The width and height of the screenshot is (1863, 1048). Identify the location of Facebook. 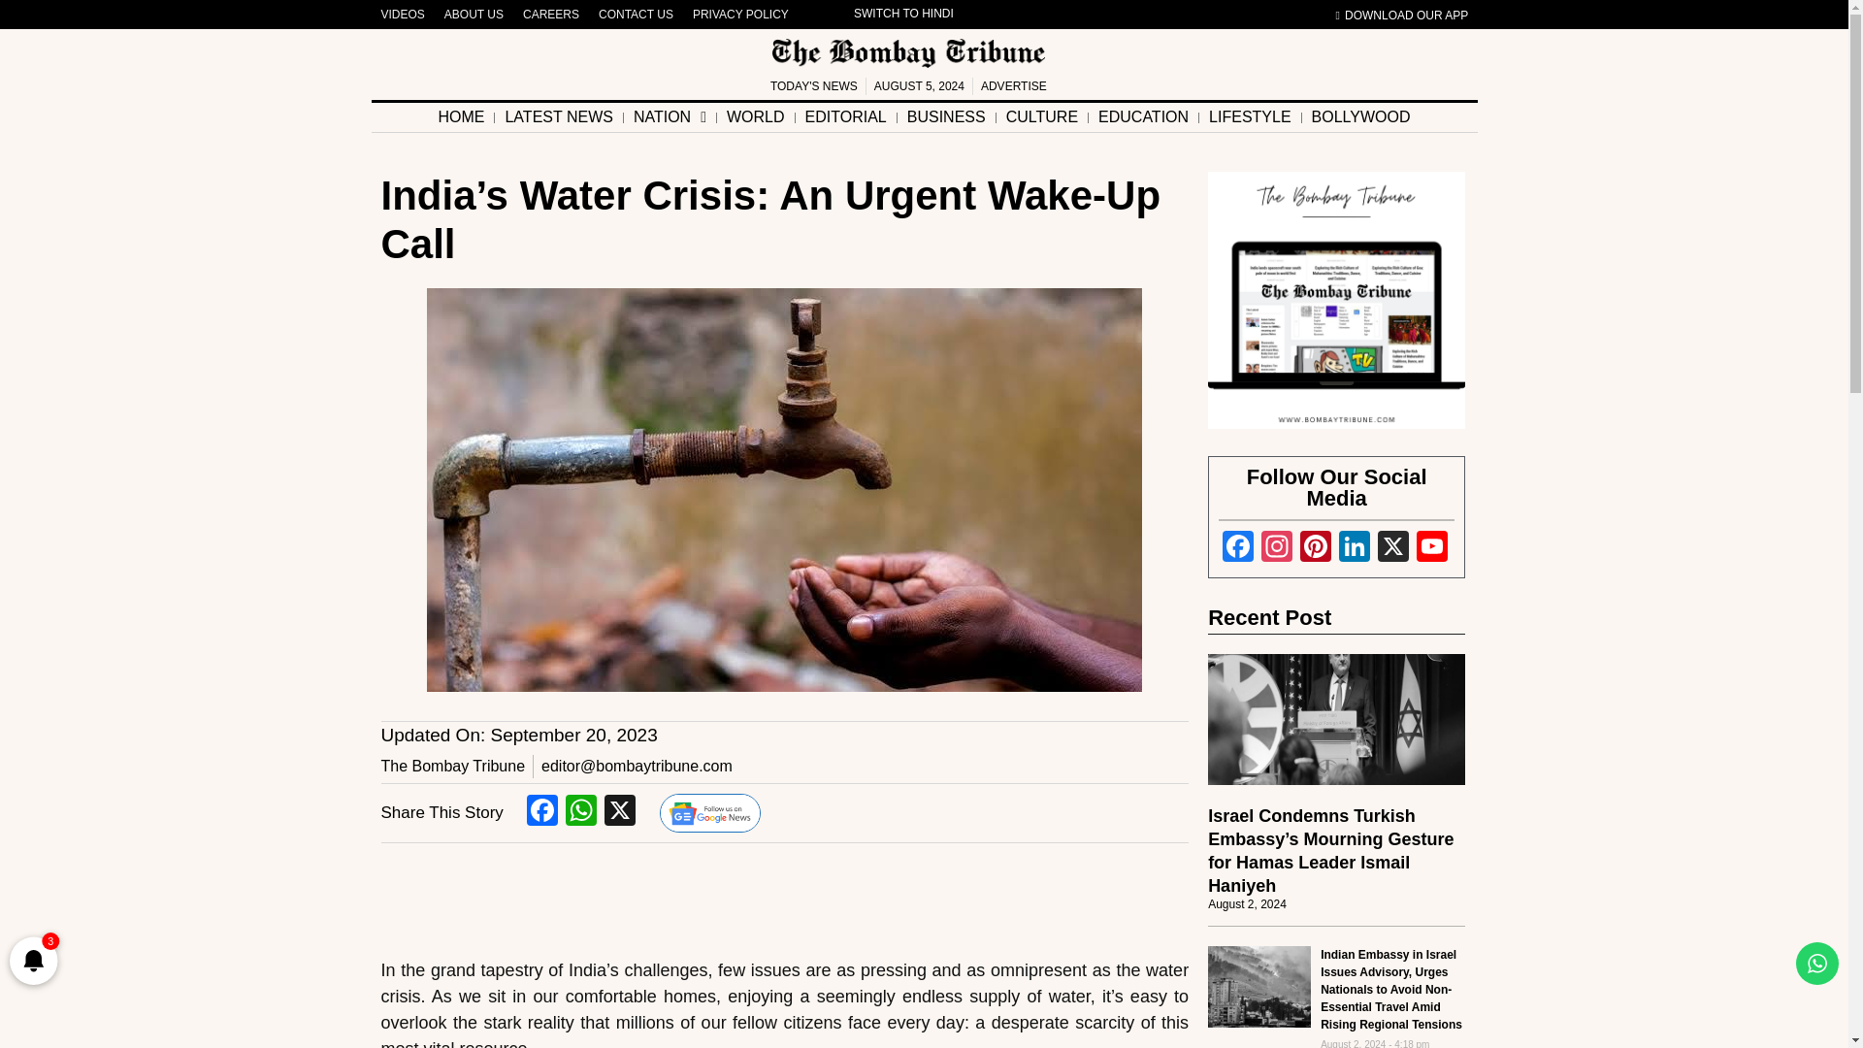
(1238, 549).